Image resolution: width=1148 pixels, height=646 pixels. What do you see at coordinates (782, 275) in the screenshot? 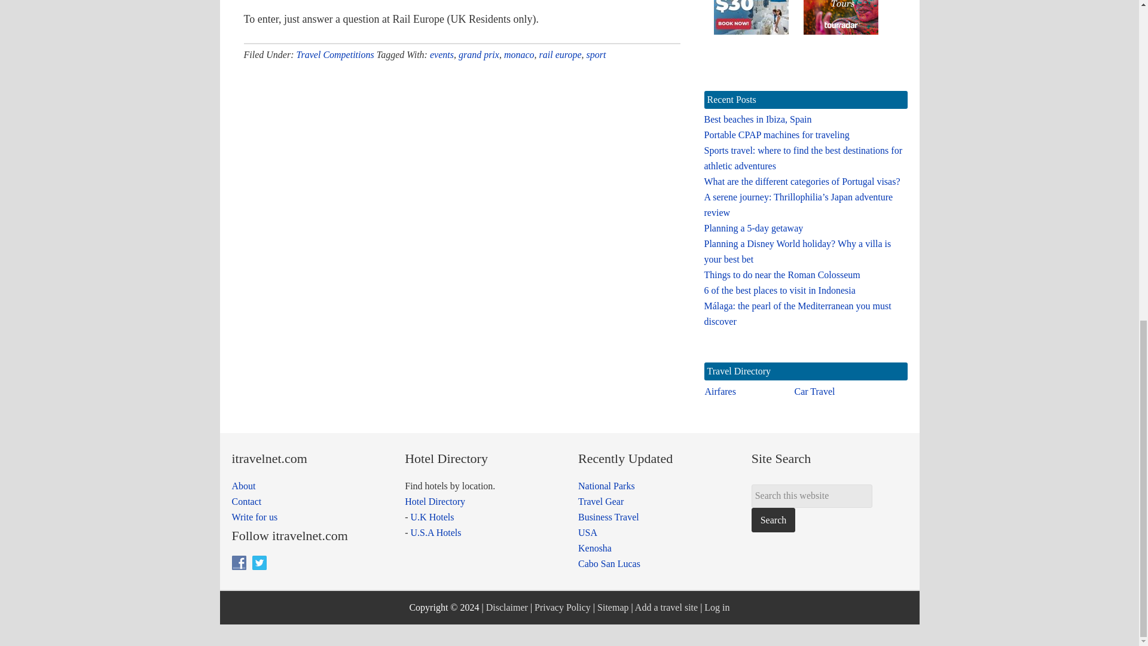
I see `Things to do near the Roman Colosseum` at bounding box center [782, 275].